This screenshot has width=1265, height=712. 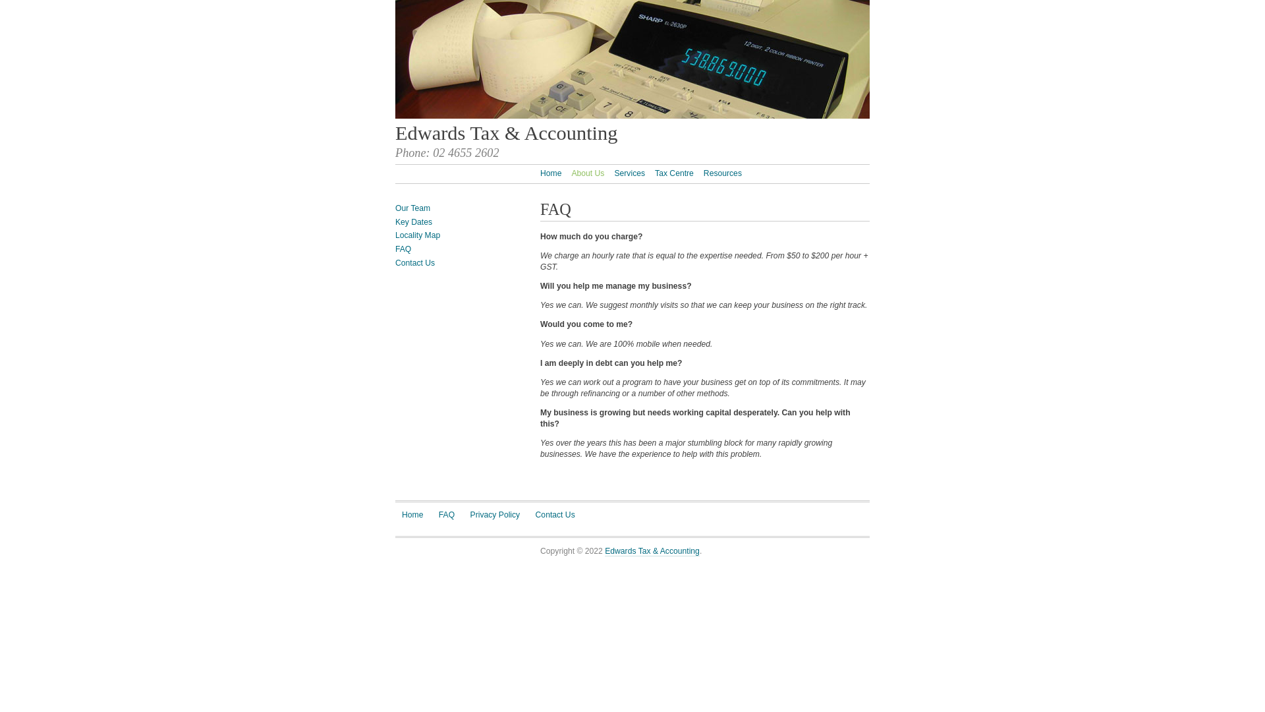 What do you see at coordinates (495, 515) in the screenshot?
I see `Privacy Policy` at bounding box center [495, 515].